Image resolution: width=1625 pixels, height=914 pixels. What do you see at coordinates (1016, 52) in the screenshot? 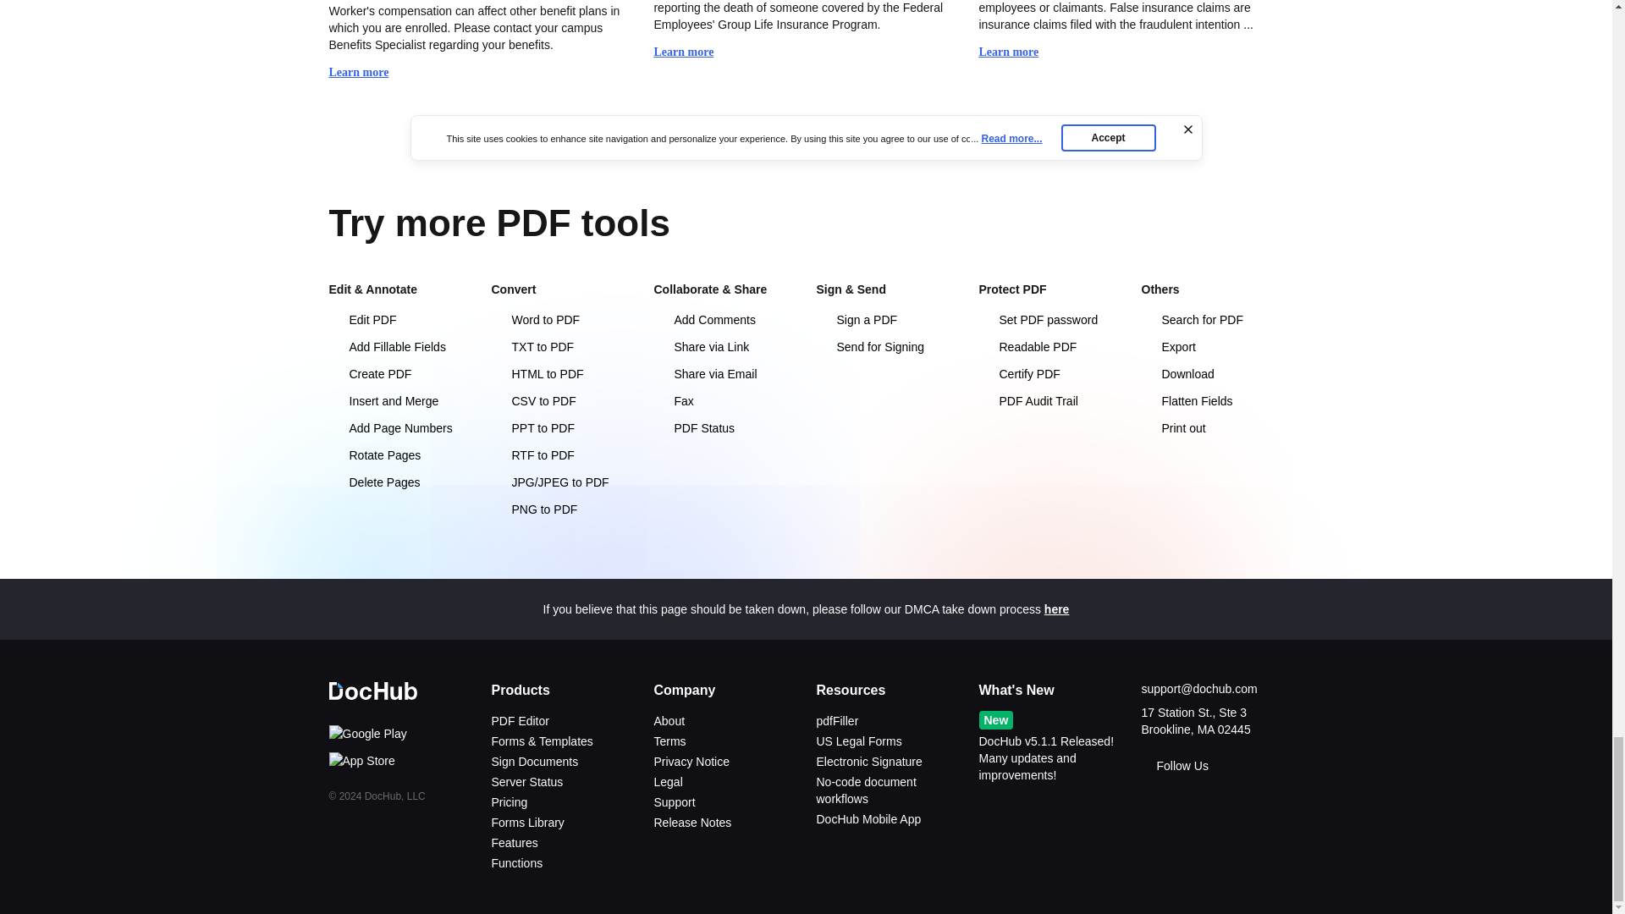
I see `Learn more` at bounding box center [1016, 52].